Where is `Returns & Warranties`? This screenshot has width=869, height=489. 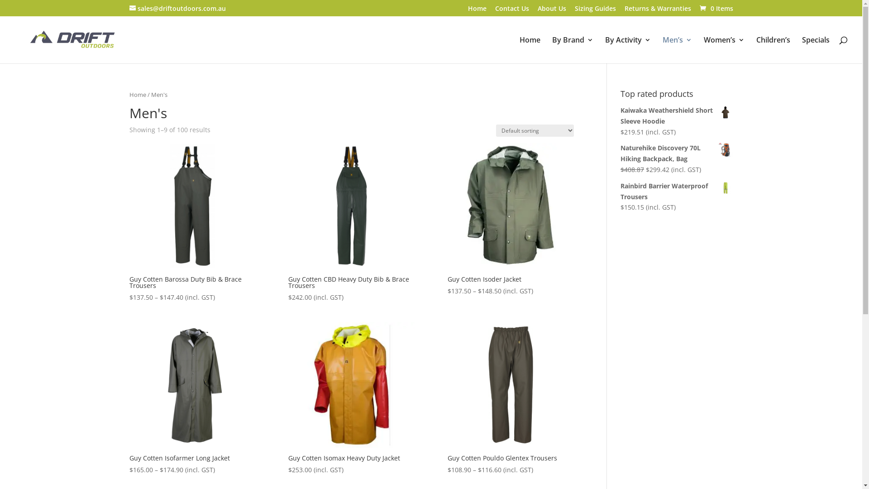 Returns & Warranties is located at coordinates (658, 11).